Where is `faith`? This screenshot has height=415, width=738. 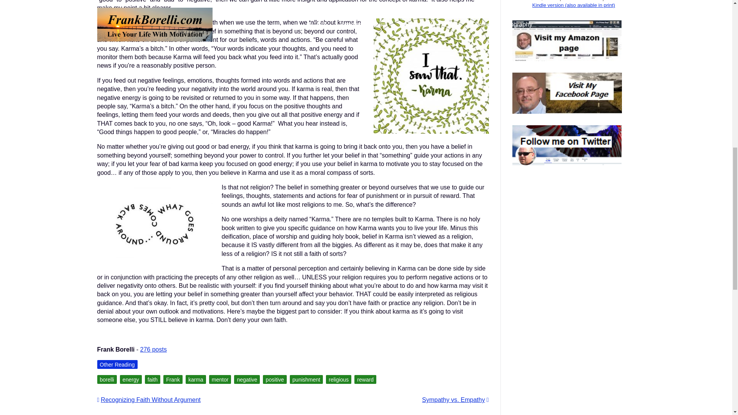
faith is located at coordinates (152, 380).